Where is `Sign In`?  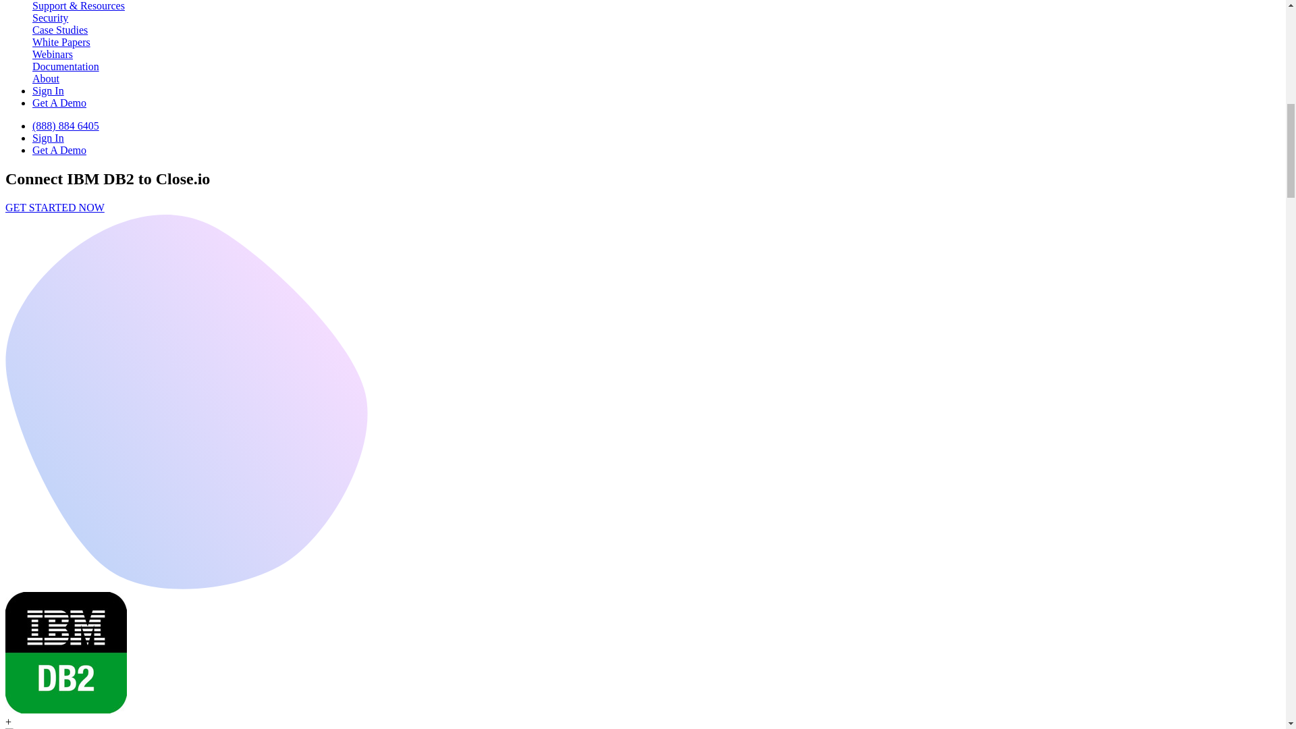 Sign In is located at coordinates (48, 90).